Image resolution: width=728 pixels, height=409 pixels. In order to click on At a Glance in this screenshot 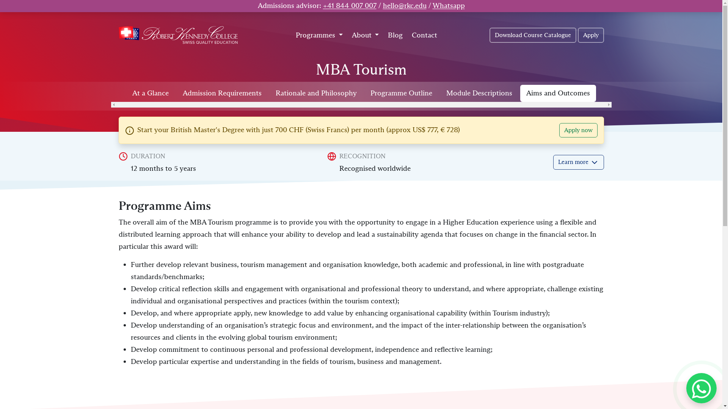, I will do `click(151, 93)`.